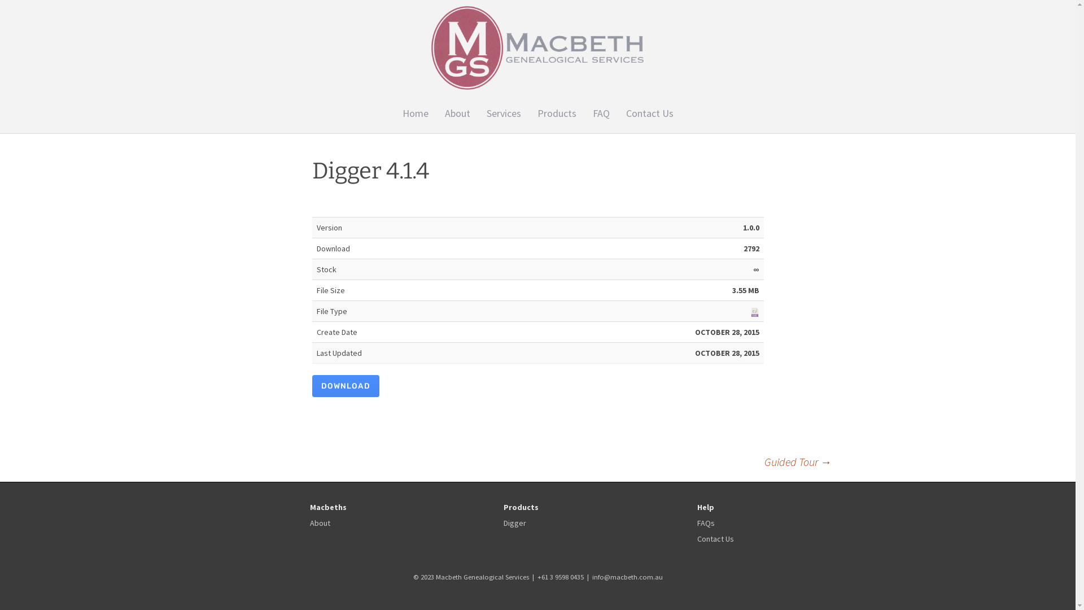  Describe the element at coordinates (457, 114) in the screenshot. I see `About` at that location.